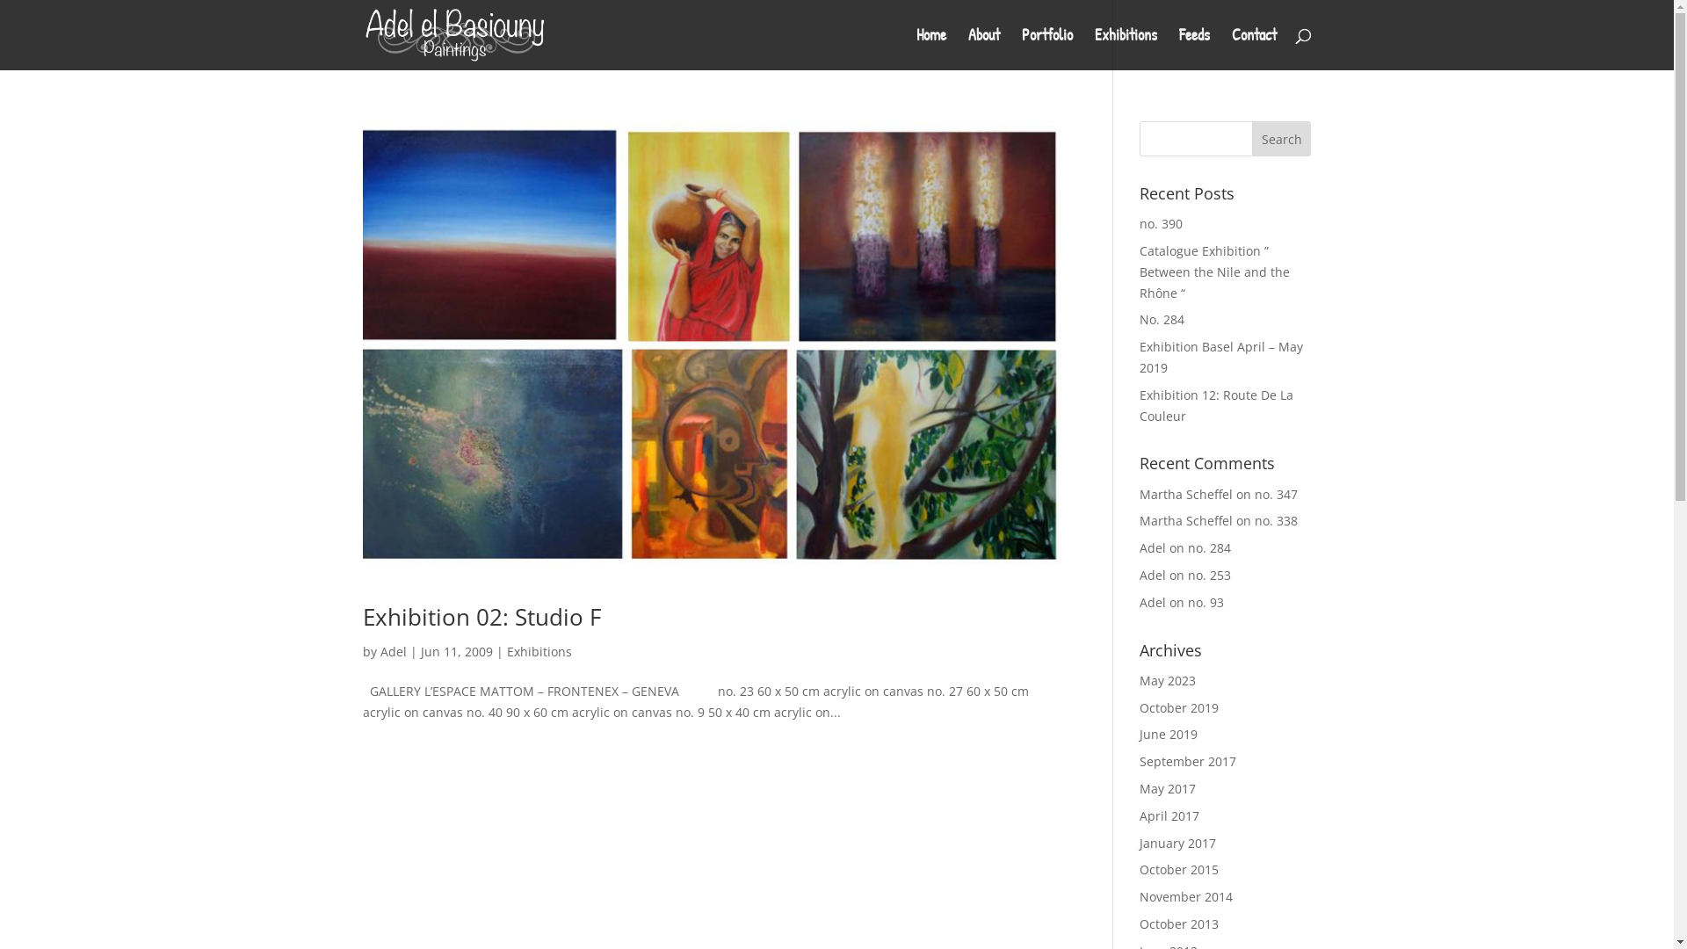 Image resolution: width=1687 pixels, height=949 pixels. I want to click on Contact, so click(1255, 49).